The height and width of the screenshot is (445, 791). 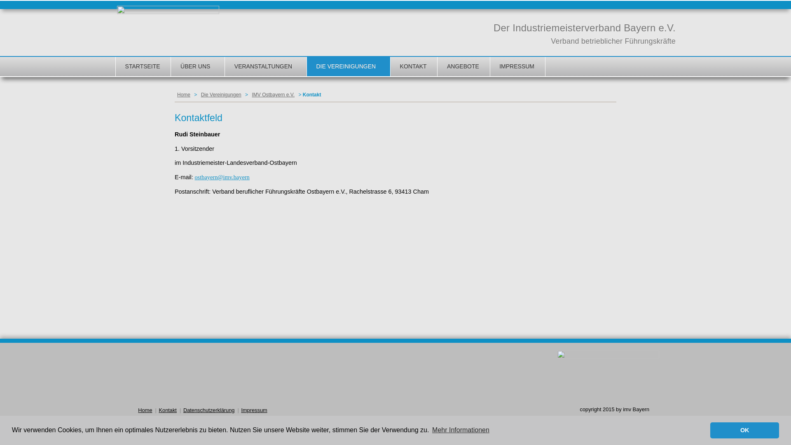 What do you see at coordinates (348, 67) in the screenshot?
I see `DIE VEREINIGUNGEN` at bounding box center [348, 67].